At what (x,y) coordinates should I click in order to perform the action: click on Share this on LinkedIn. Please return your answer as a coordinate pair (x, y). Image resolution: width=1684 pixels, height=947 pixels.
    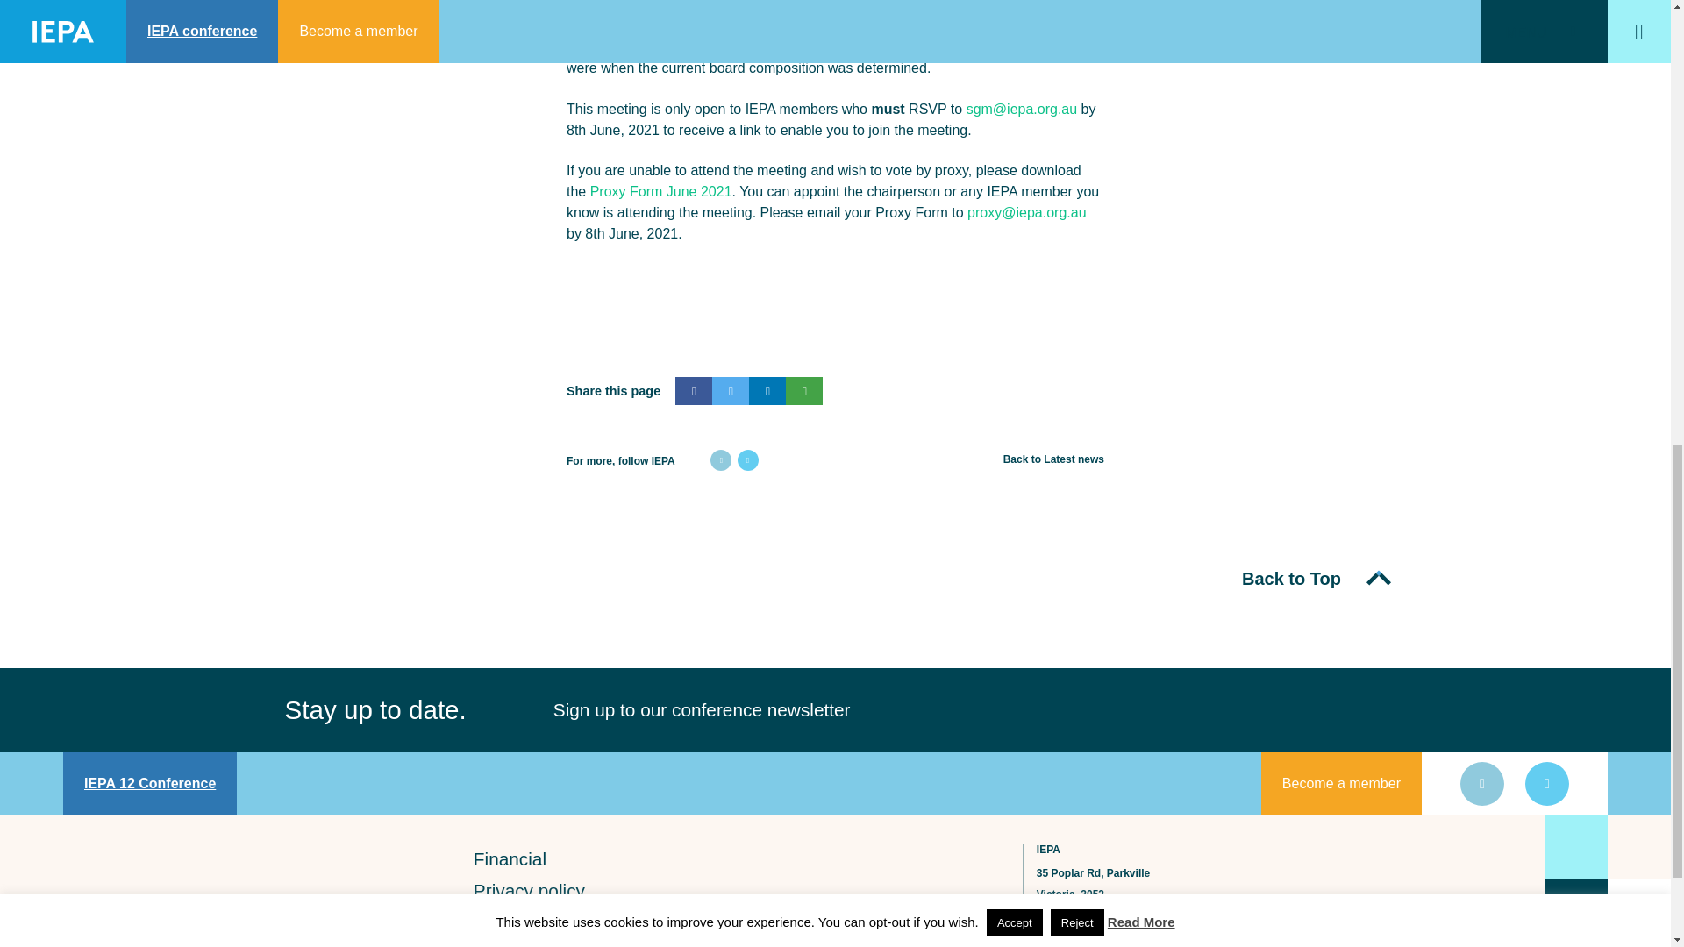
    Looking at the image, I should click on (767, 391).